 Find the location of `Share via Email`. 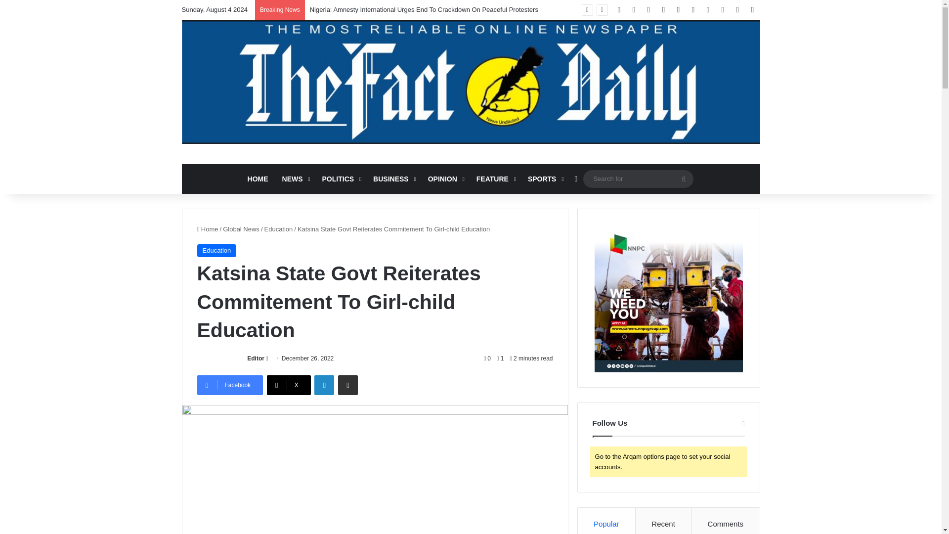

Share via Email is located at coordinates (347, 385).